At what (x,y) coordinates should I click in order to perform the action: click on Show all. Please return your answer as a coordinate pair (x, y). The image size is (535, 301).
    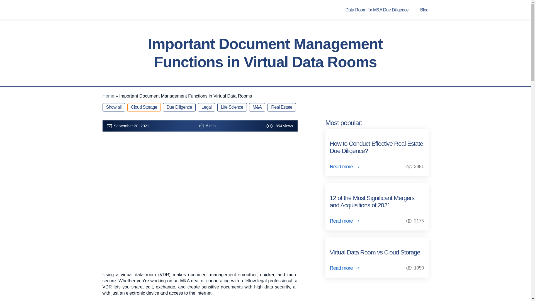
    Looking at the image, I should click on (114, 107).